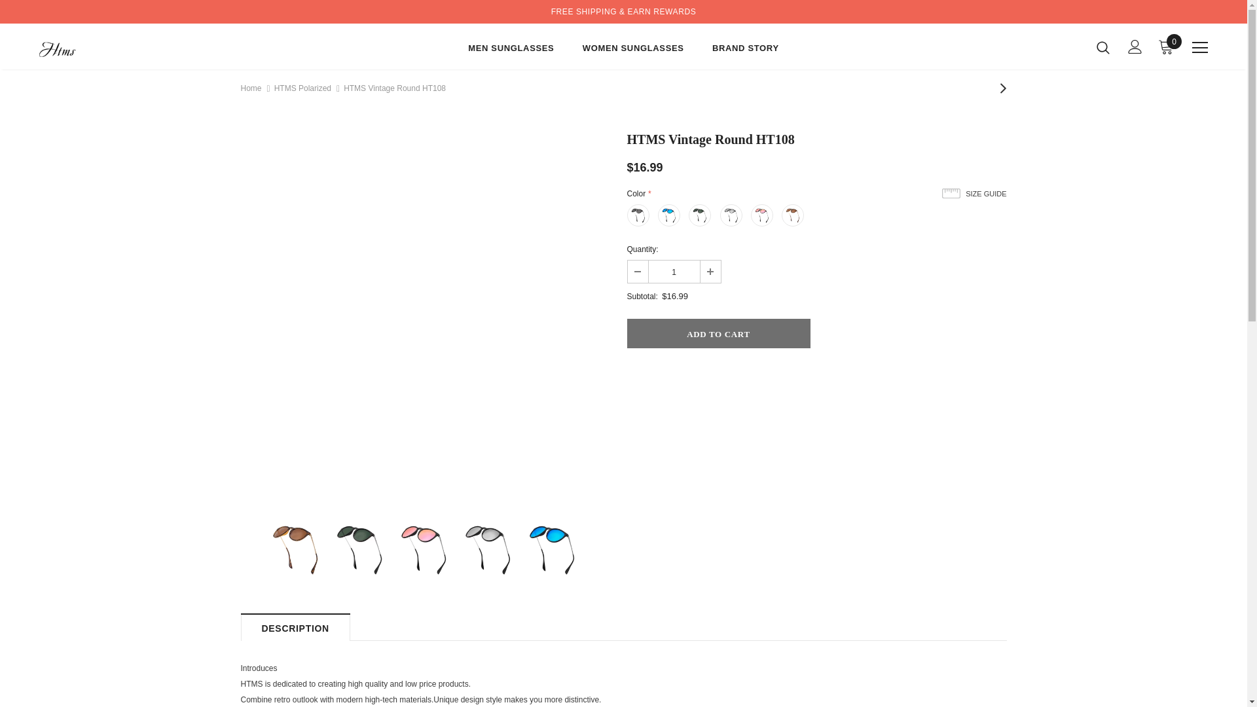 The image size is (1257, 707). I want to click on MEN SUNGLASSES, so click(511, 50).